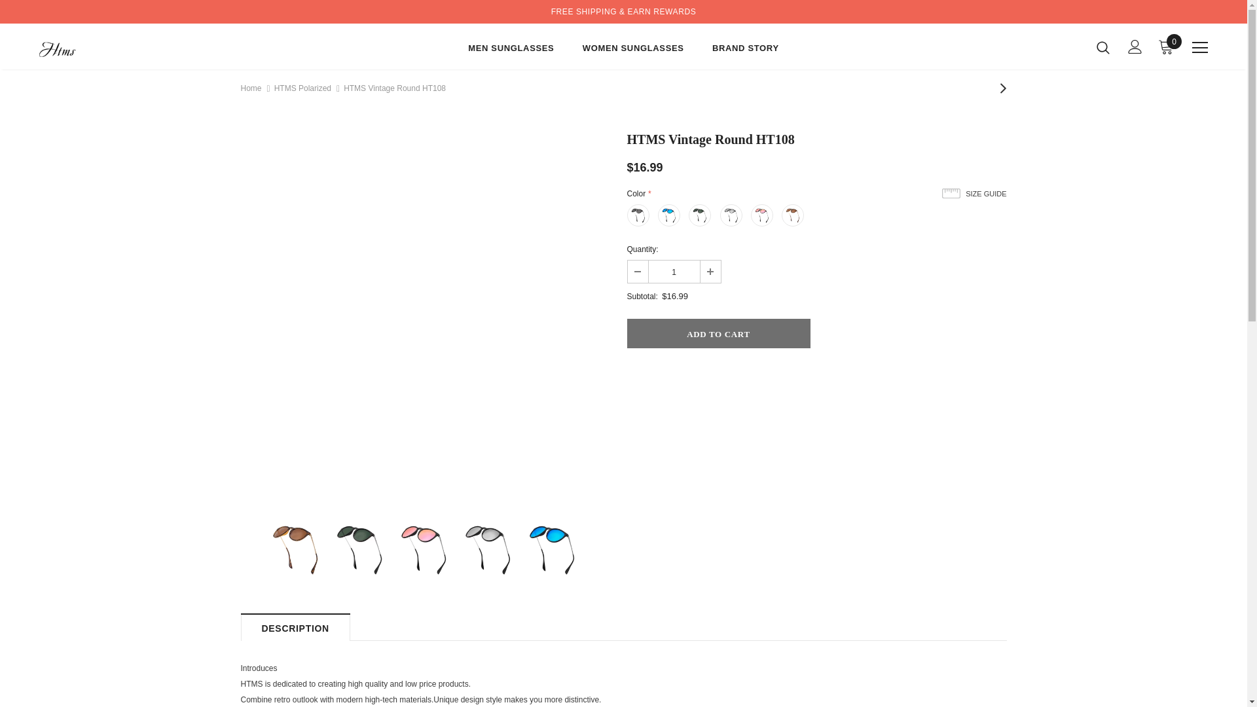 The image size is (1257, 707). I want to click on MEN SUNGLASSES, so click(511, 50).